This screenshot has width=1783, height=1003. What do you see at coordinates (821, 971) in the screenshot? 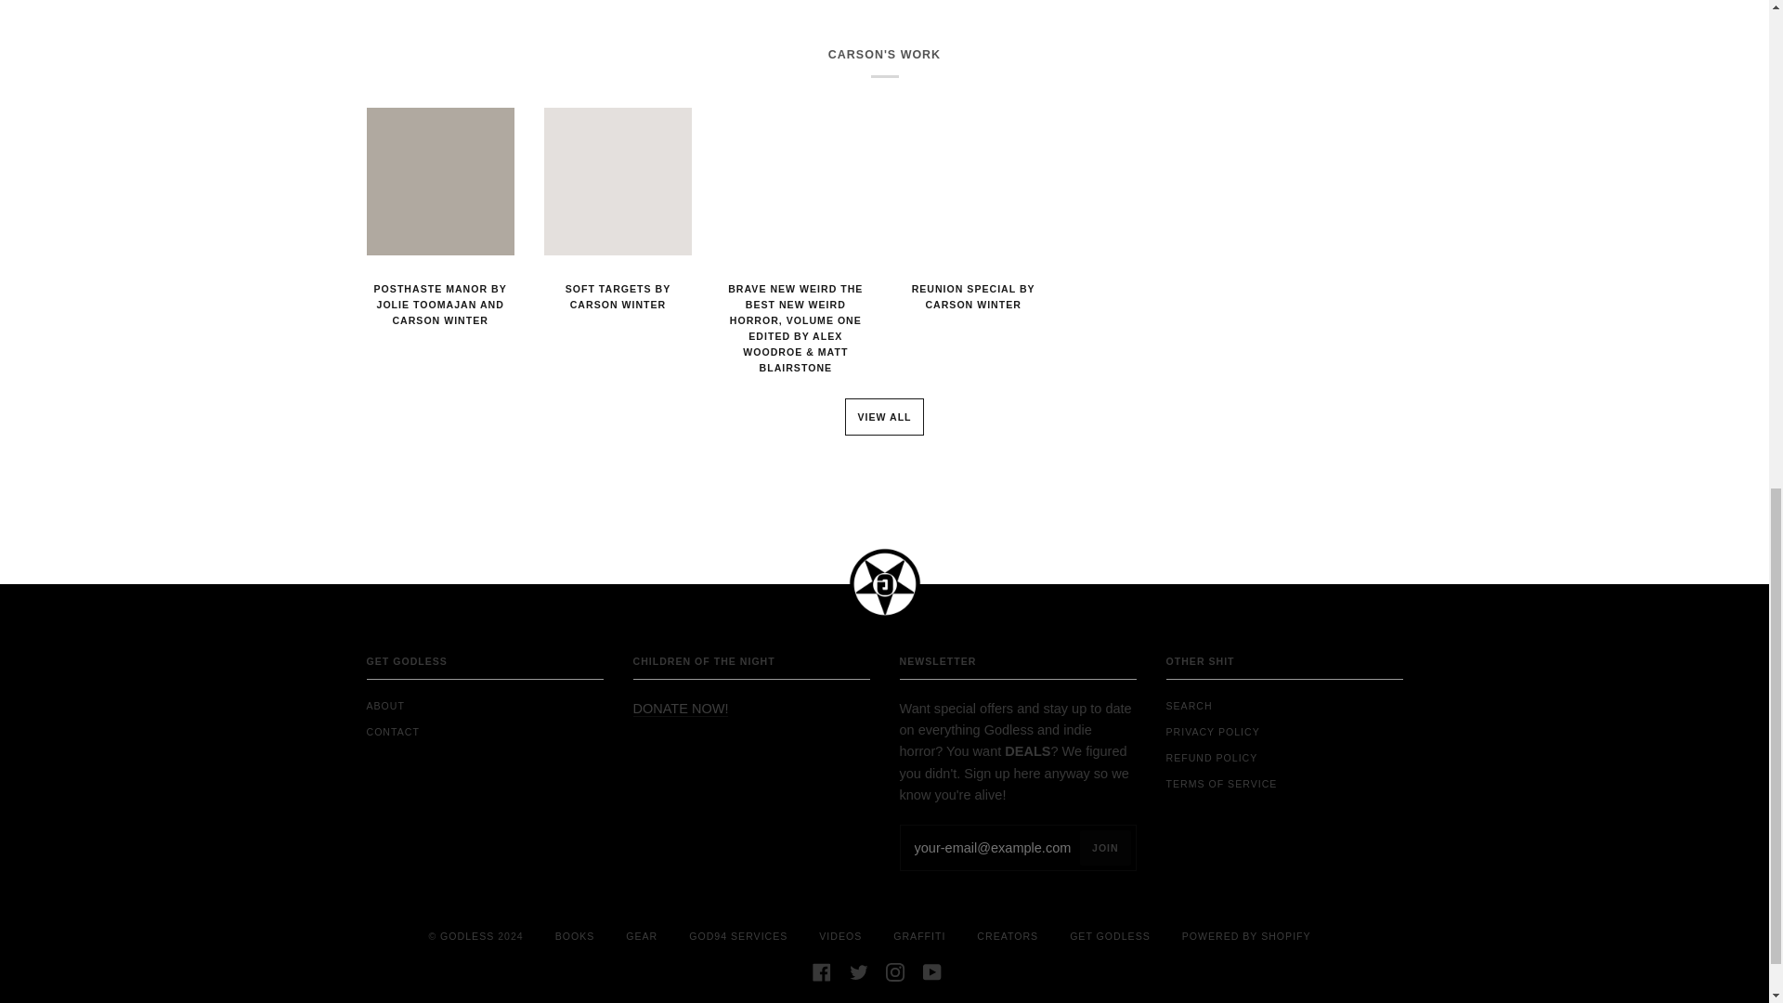
I see `Facebook` at bounding box center [821, 971].